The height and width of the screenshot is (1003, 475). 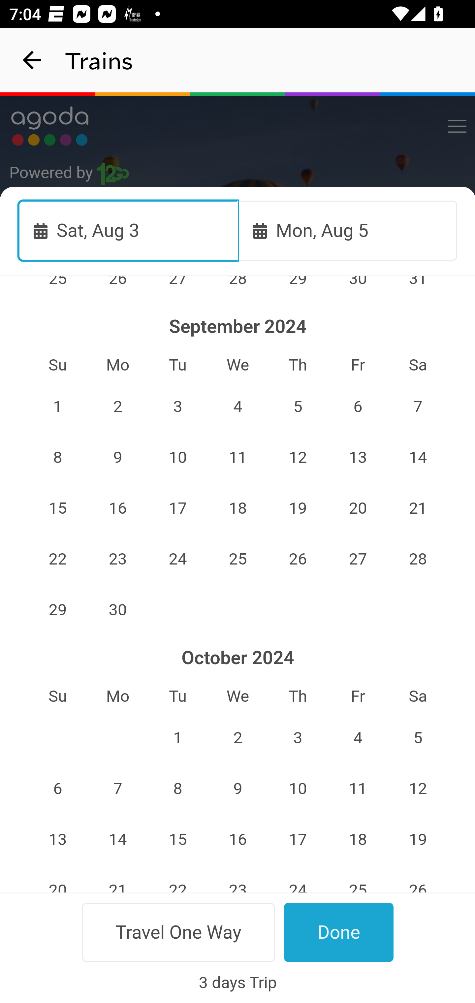 I want to click on 2, so click(x=117, y=406).